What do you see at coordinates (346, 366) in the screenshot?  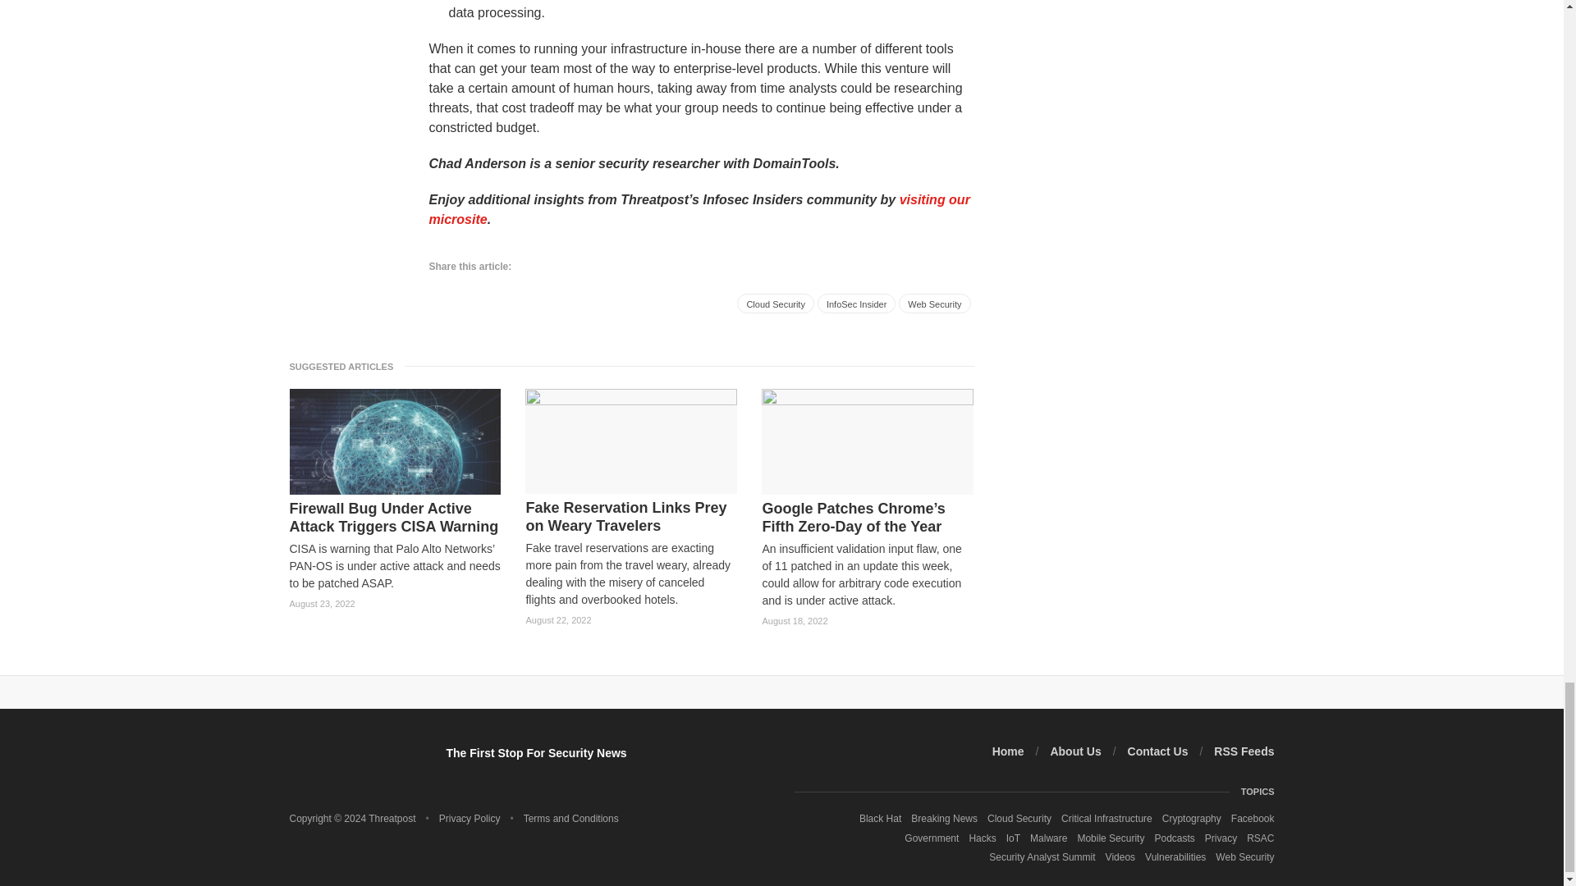 I see `SUGGESTED ARTICLES` at bounding box center [346, 366].